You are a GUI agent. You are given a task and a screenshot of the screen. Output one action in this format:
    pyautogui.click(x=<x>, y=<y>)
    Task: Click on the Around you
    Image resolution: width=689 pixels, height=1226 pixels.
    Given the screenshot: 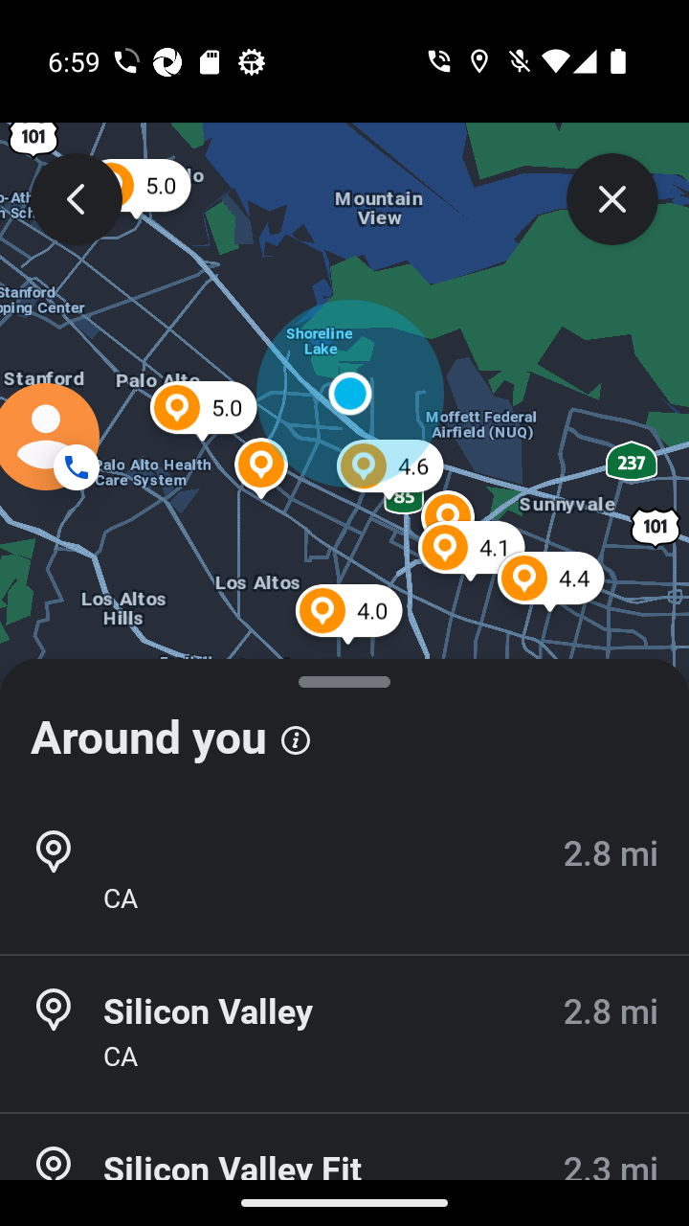 What is the action you would take?
    pyautogui.click(x=344, y=728)
    